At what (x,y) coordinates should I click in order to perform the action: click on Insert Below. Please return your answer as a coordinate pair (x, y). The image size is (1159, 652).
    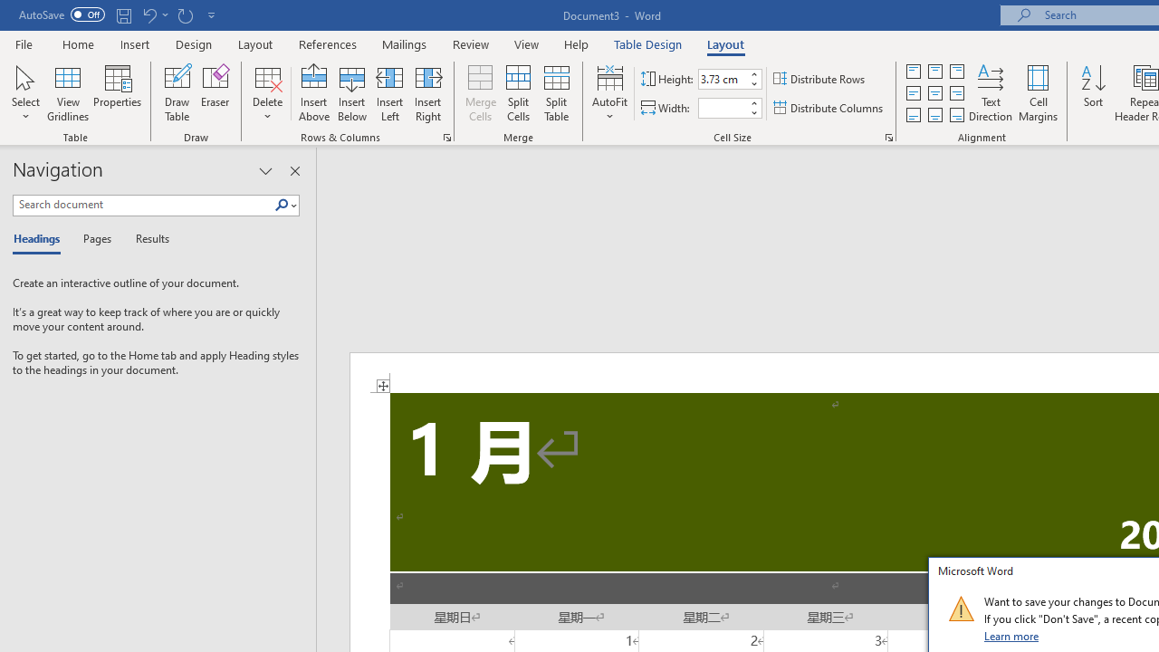
    Looking at the image, I should click on (351, 92).